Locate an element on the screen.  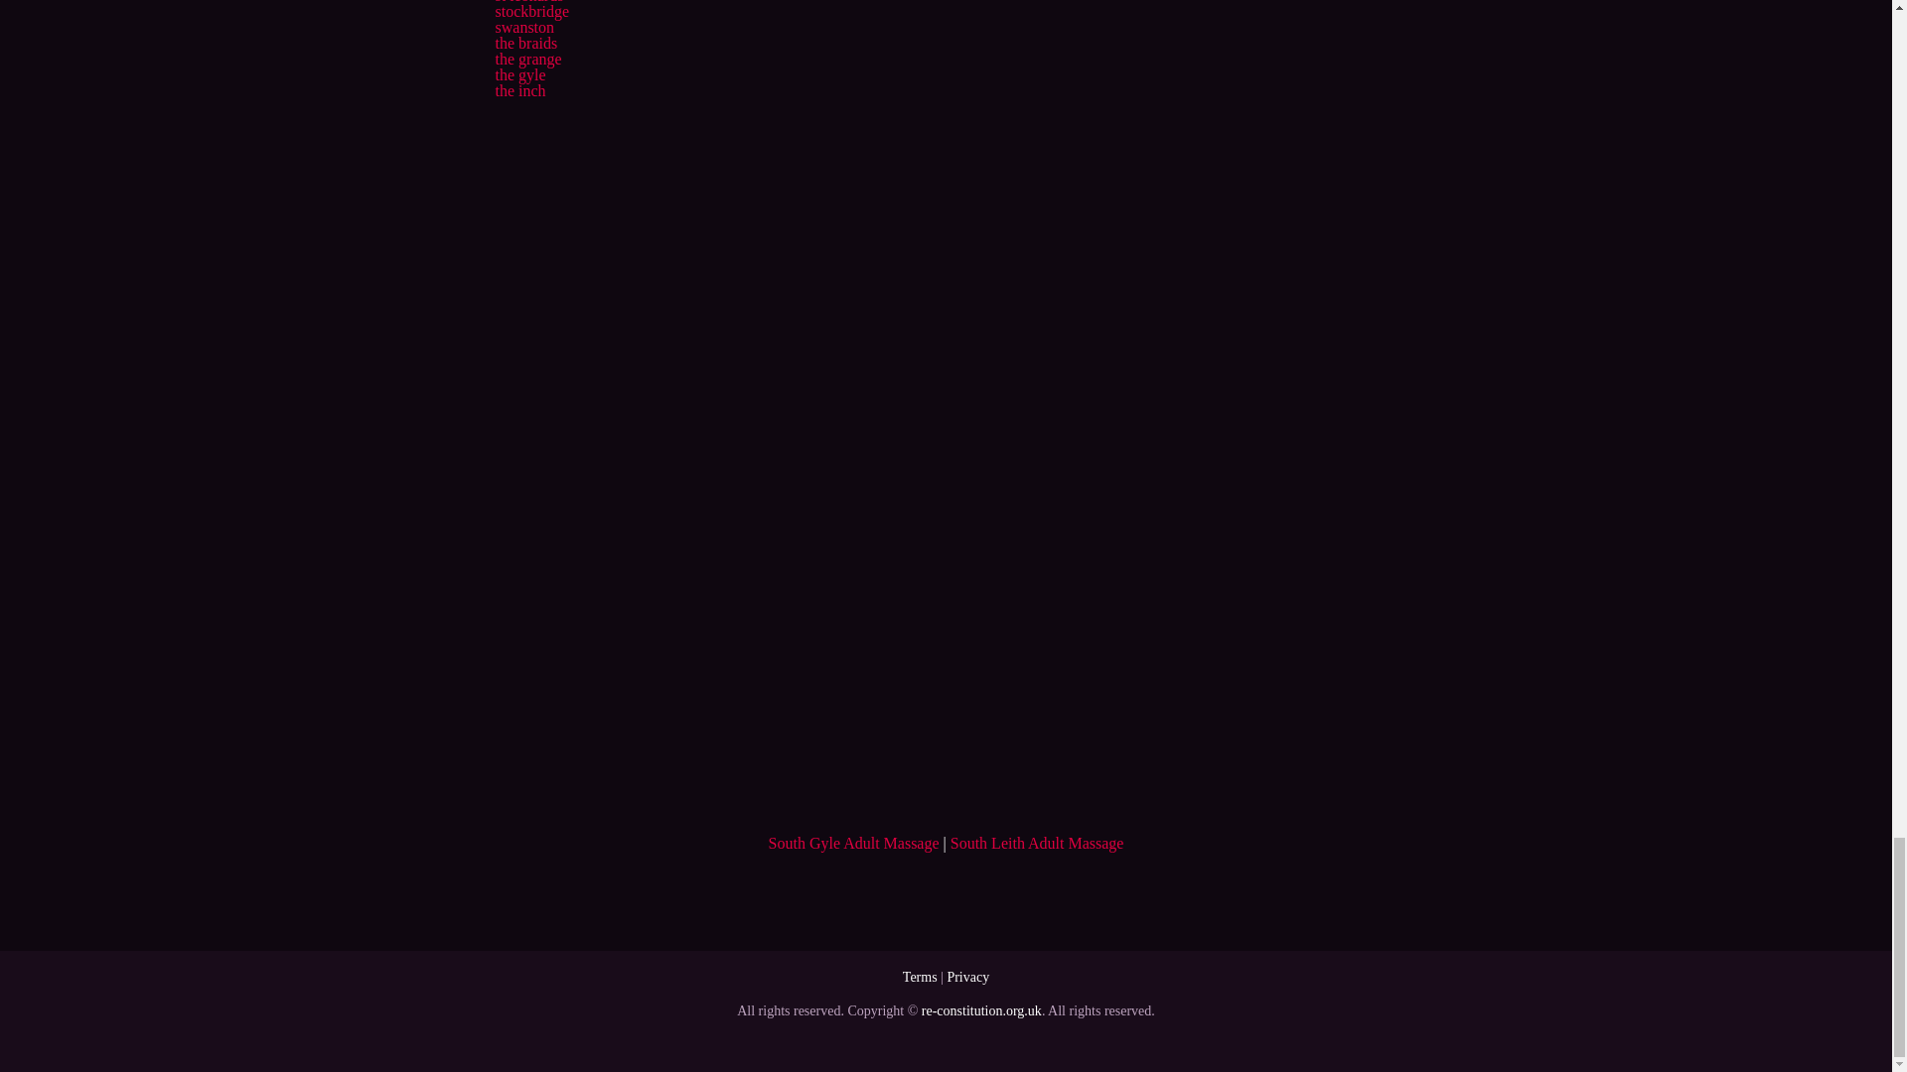
st leonards is located at coordinates (528, 2).